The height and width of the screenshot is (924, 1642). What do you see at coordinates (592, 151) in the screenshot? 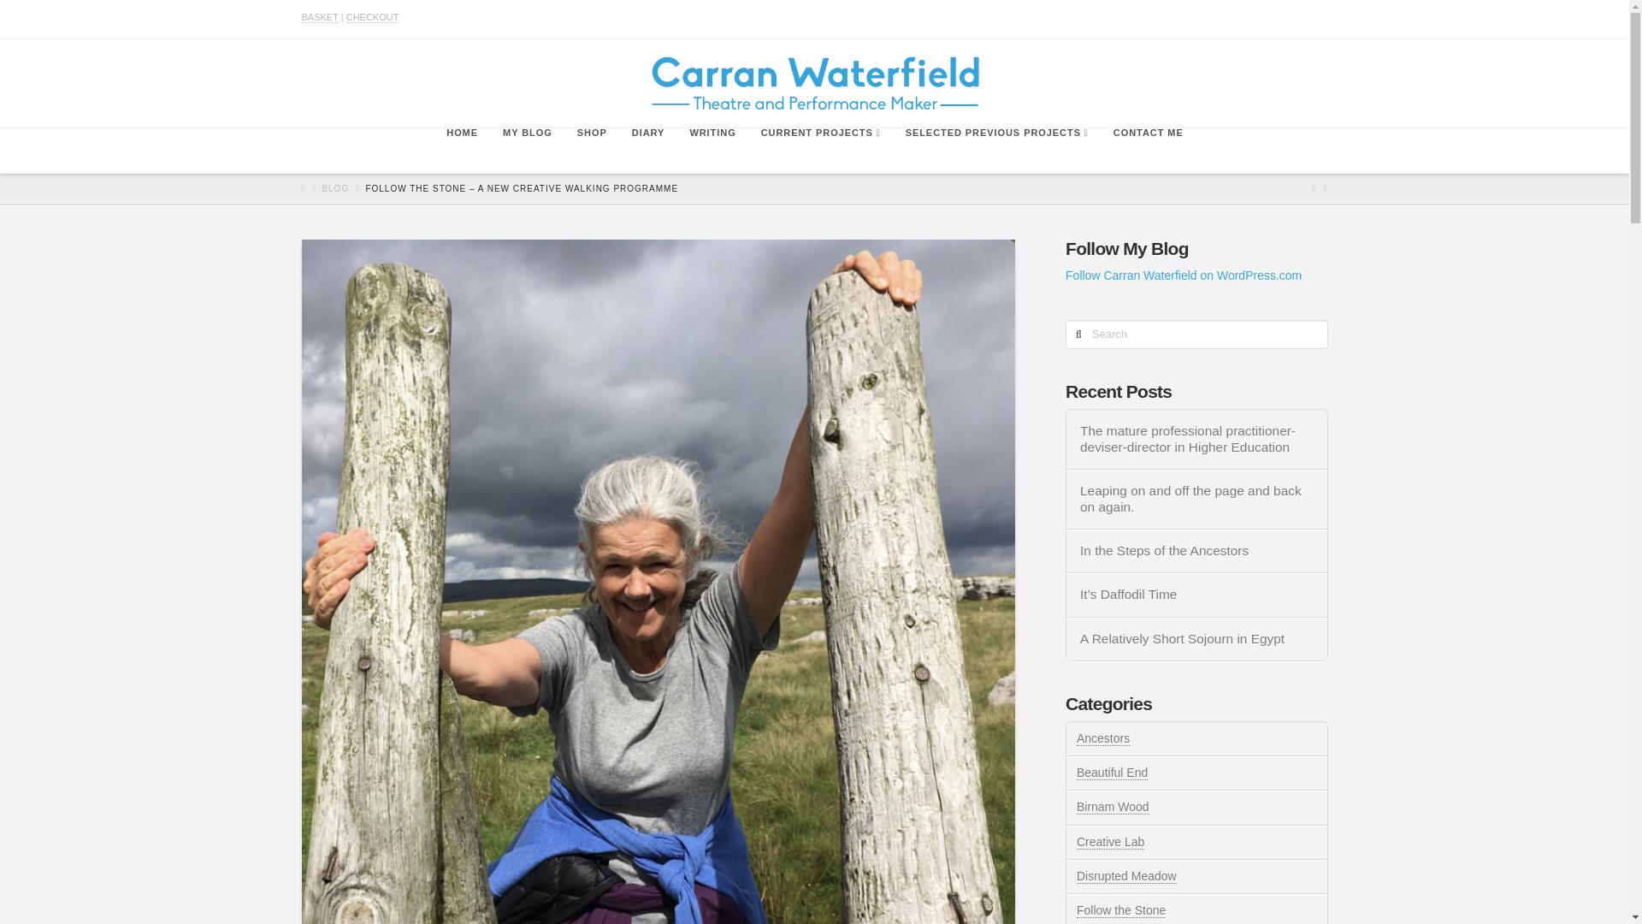
I see `SHOP` at bounding box center [592, 151].